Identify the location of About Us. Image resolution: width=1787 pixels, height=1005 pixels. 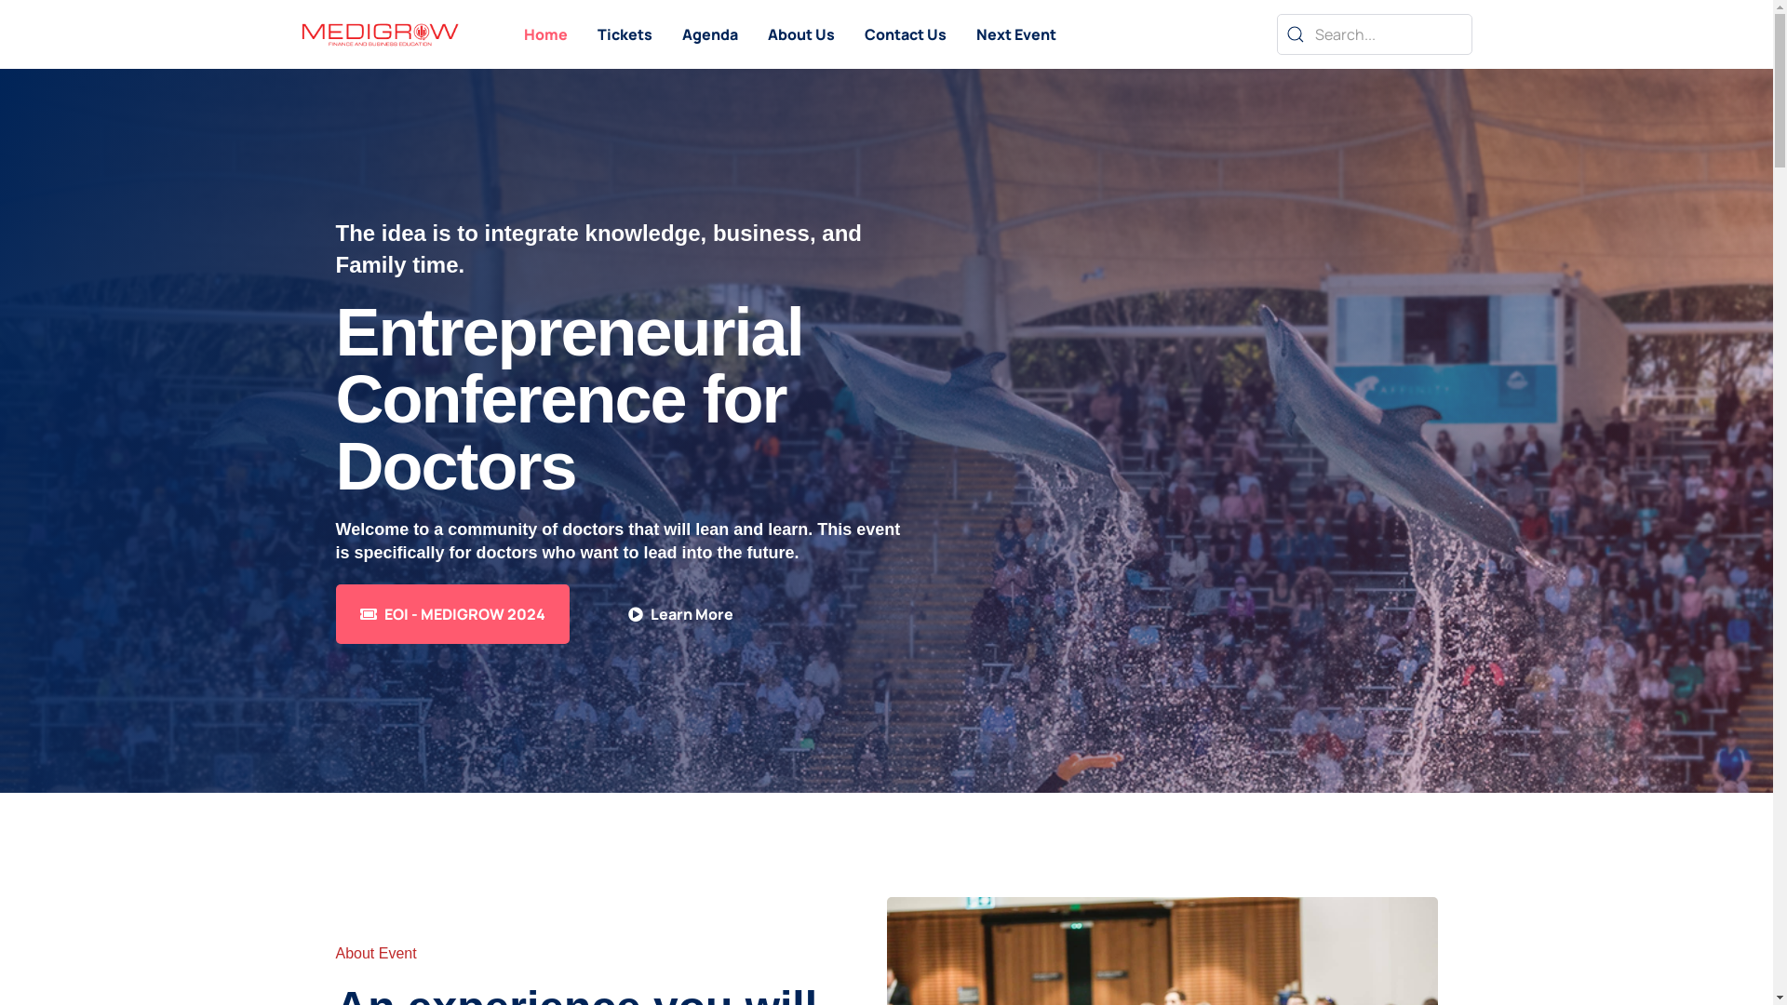
(800, 34).